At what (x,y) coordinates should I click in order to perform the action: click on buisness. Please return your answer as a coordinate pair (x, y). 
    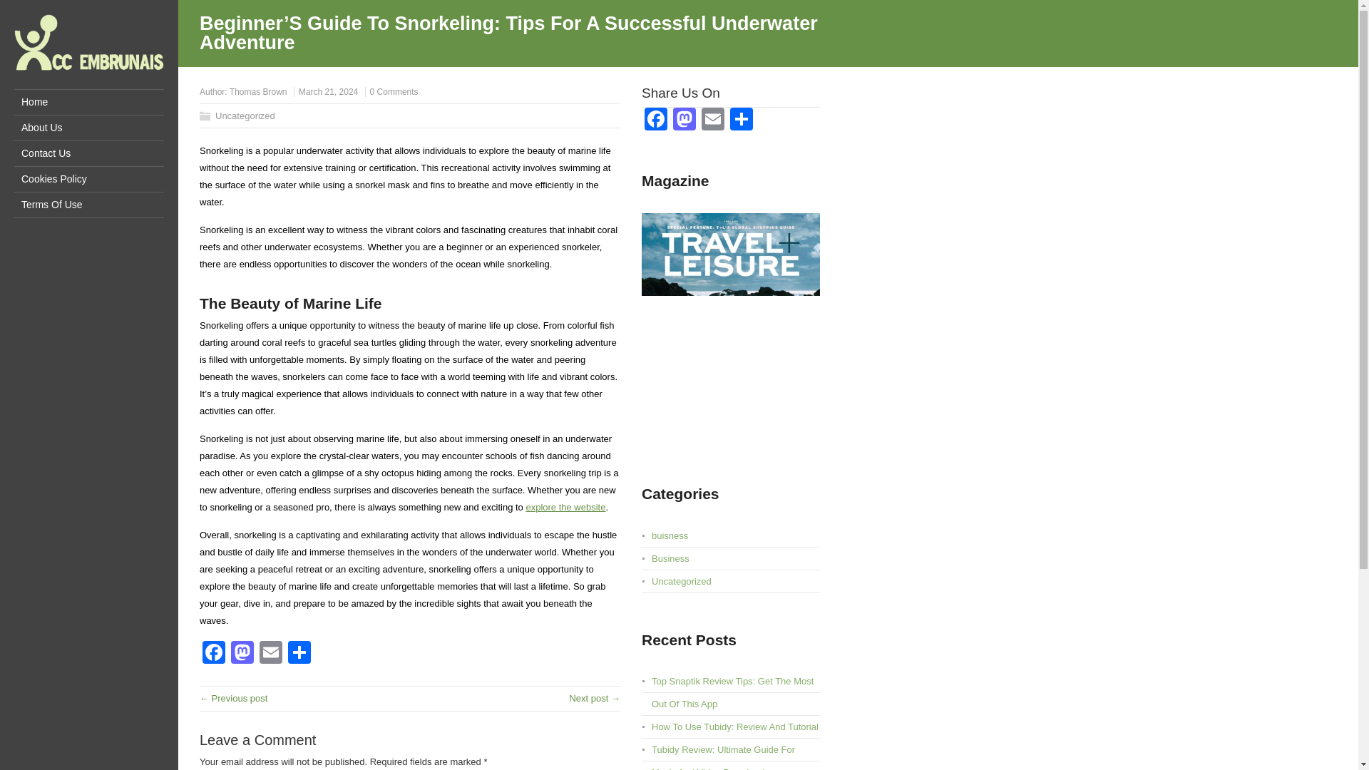
    Looking at the image, I should click on (670, 536).